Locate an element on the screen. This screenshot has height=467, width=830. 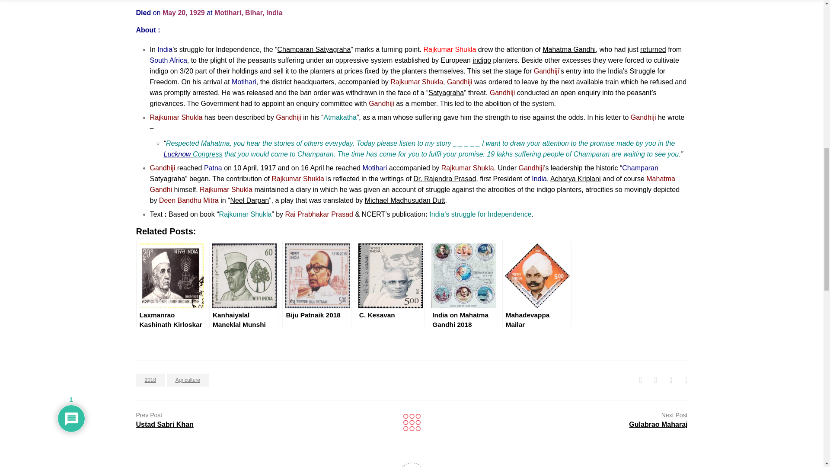
Acharya Kriplani is located at coordinates (575, 179).